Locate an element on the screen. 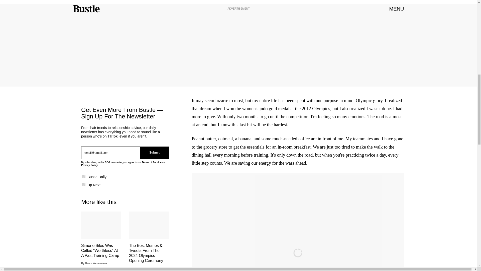 The width and height of the screenshot is (481, 271). I won the women's judo gold medal is located at coordinates (257, 109).